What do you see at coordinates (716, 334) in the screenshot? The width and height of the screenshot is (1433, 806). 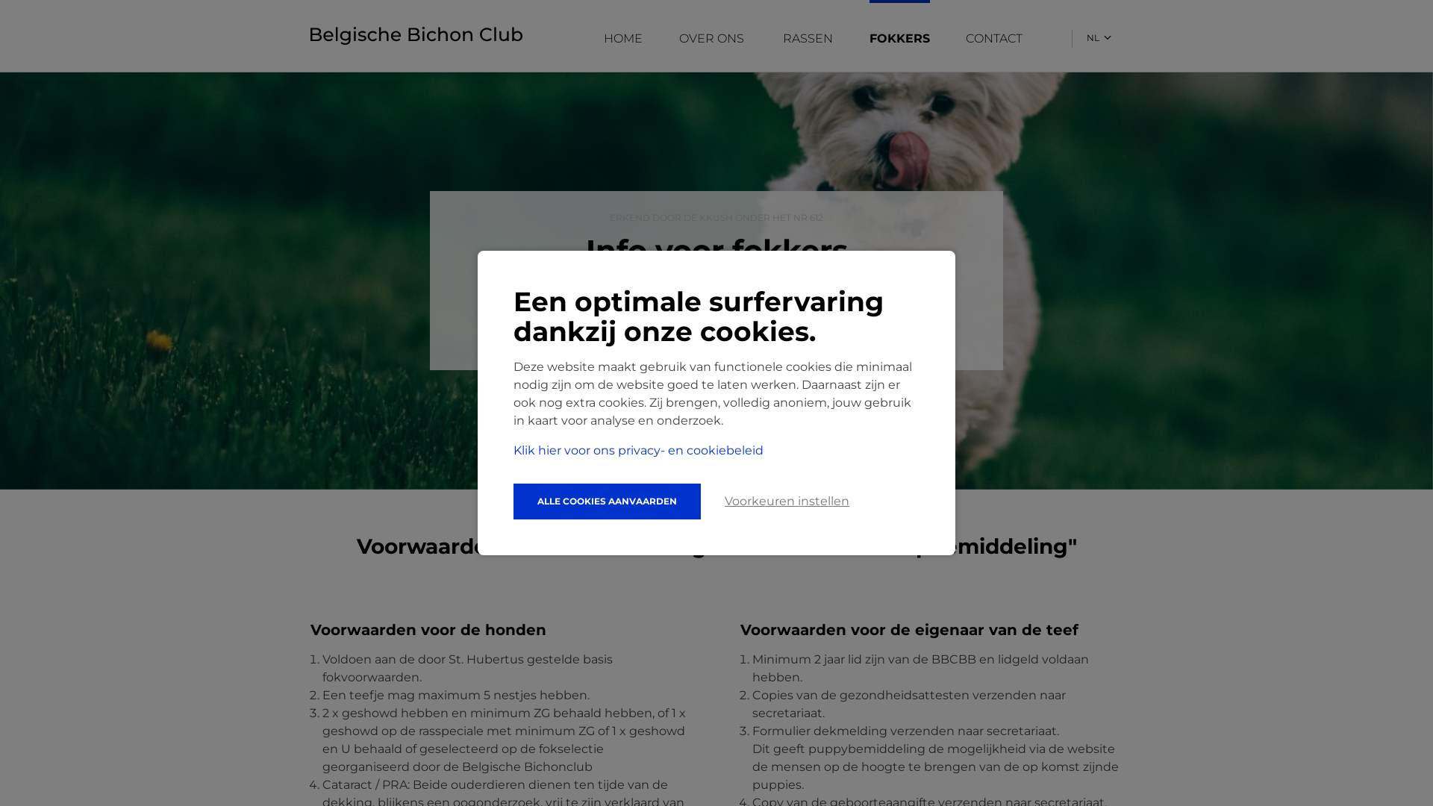 I see `KLIK BOVENAAN OP "RASSEN" ` at bounding box center [716, 334].